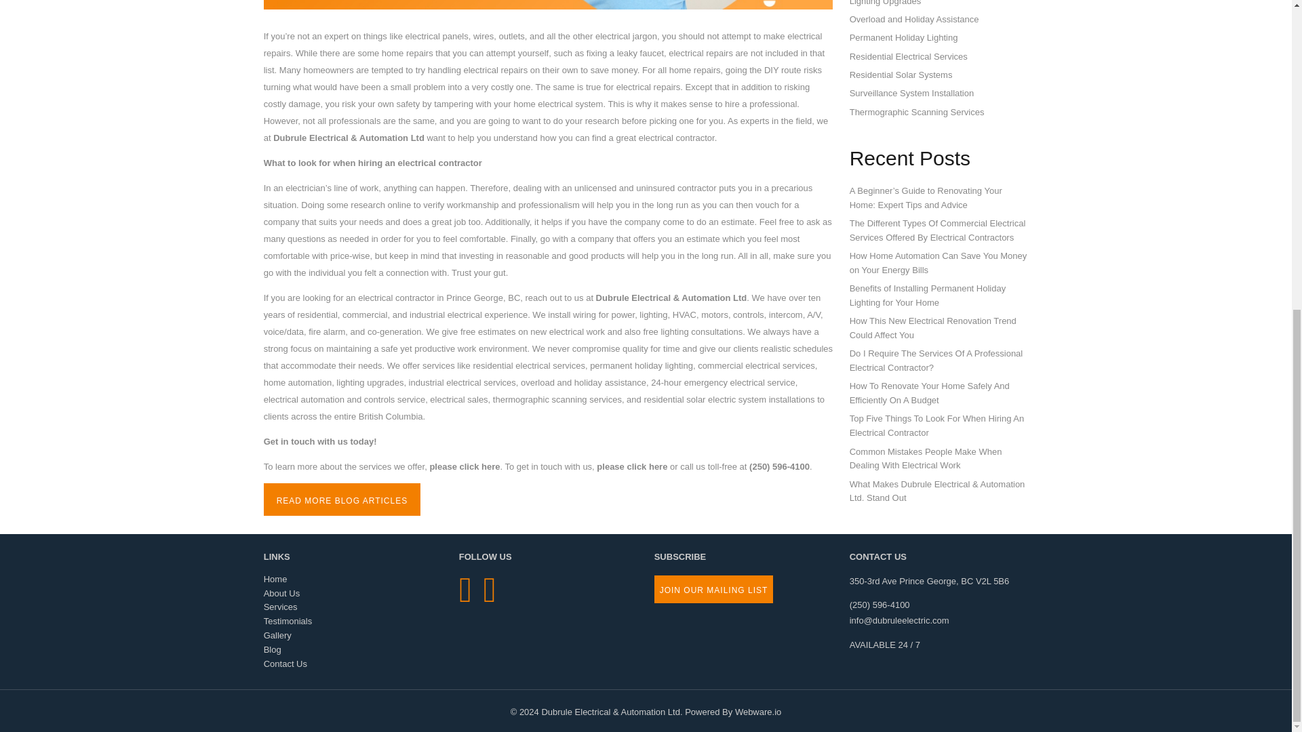 This screenshot has height=732, width=1302. I want to click on please click here, so click(465, 466).